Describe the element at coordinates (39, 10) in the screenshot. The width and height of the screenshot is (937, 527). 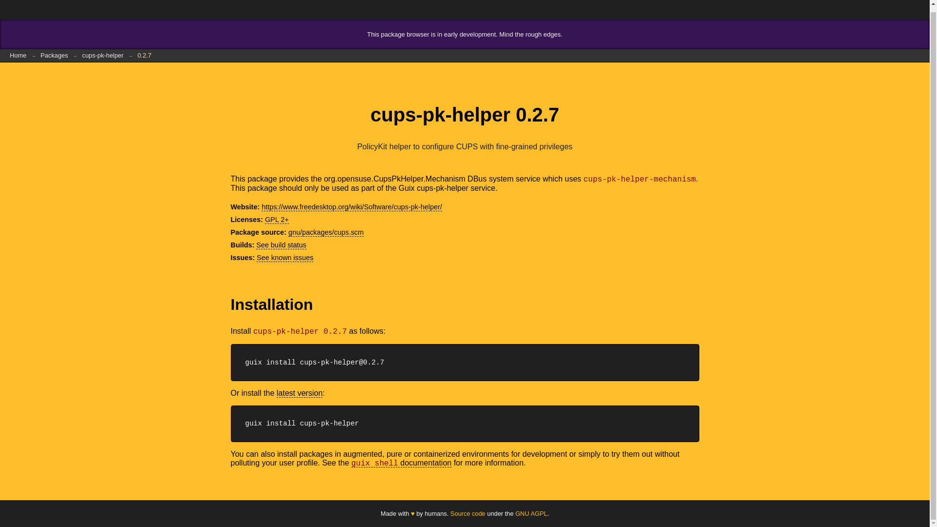
I see `GNU Guix` at that location.